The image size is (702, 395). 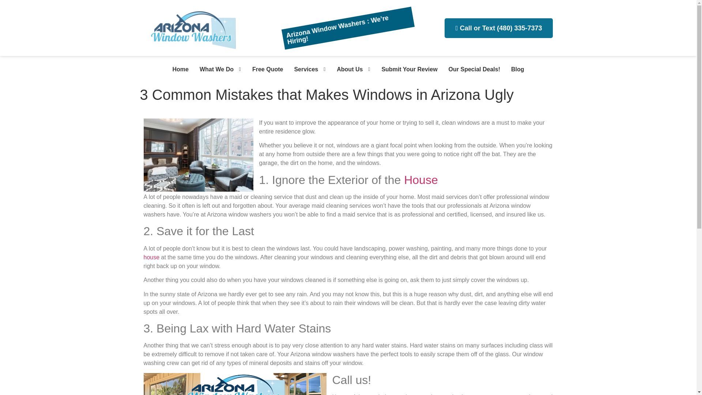 What do you see at coordinates (347, 69) in the screenshot?
I see `About Us` at bounding box center [347, 69].